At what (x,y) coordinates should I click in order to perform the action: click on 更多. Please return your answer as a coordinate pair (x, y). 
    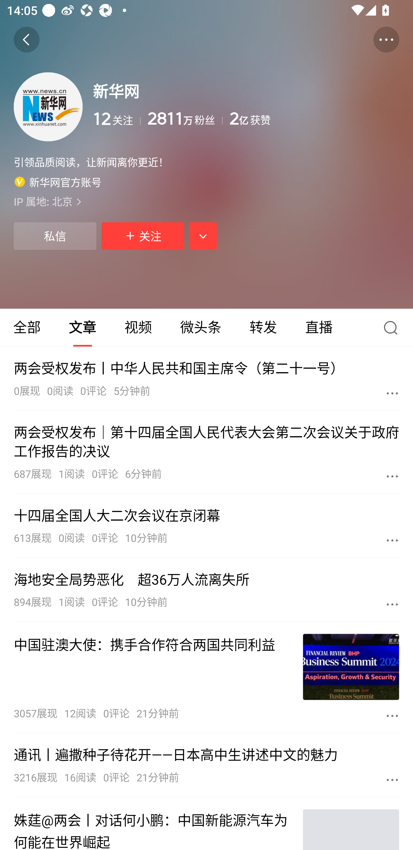
    Looking at the image, I should click on (392, 716).